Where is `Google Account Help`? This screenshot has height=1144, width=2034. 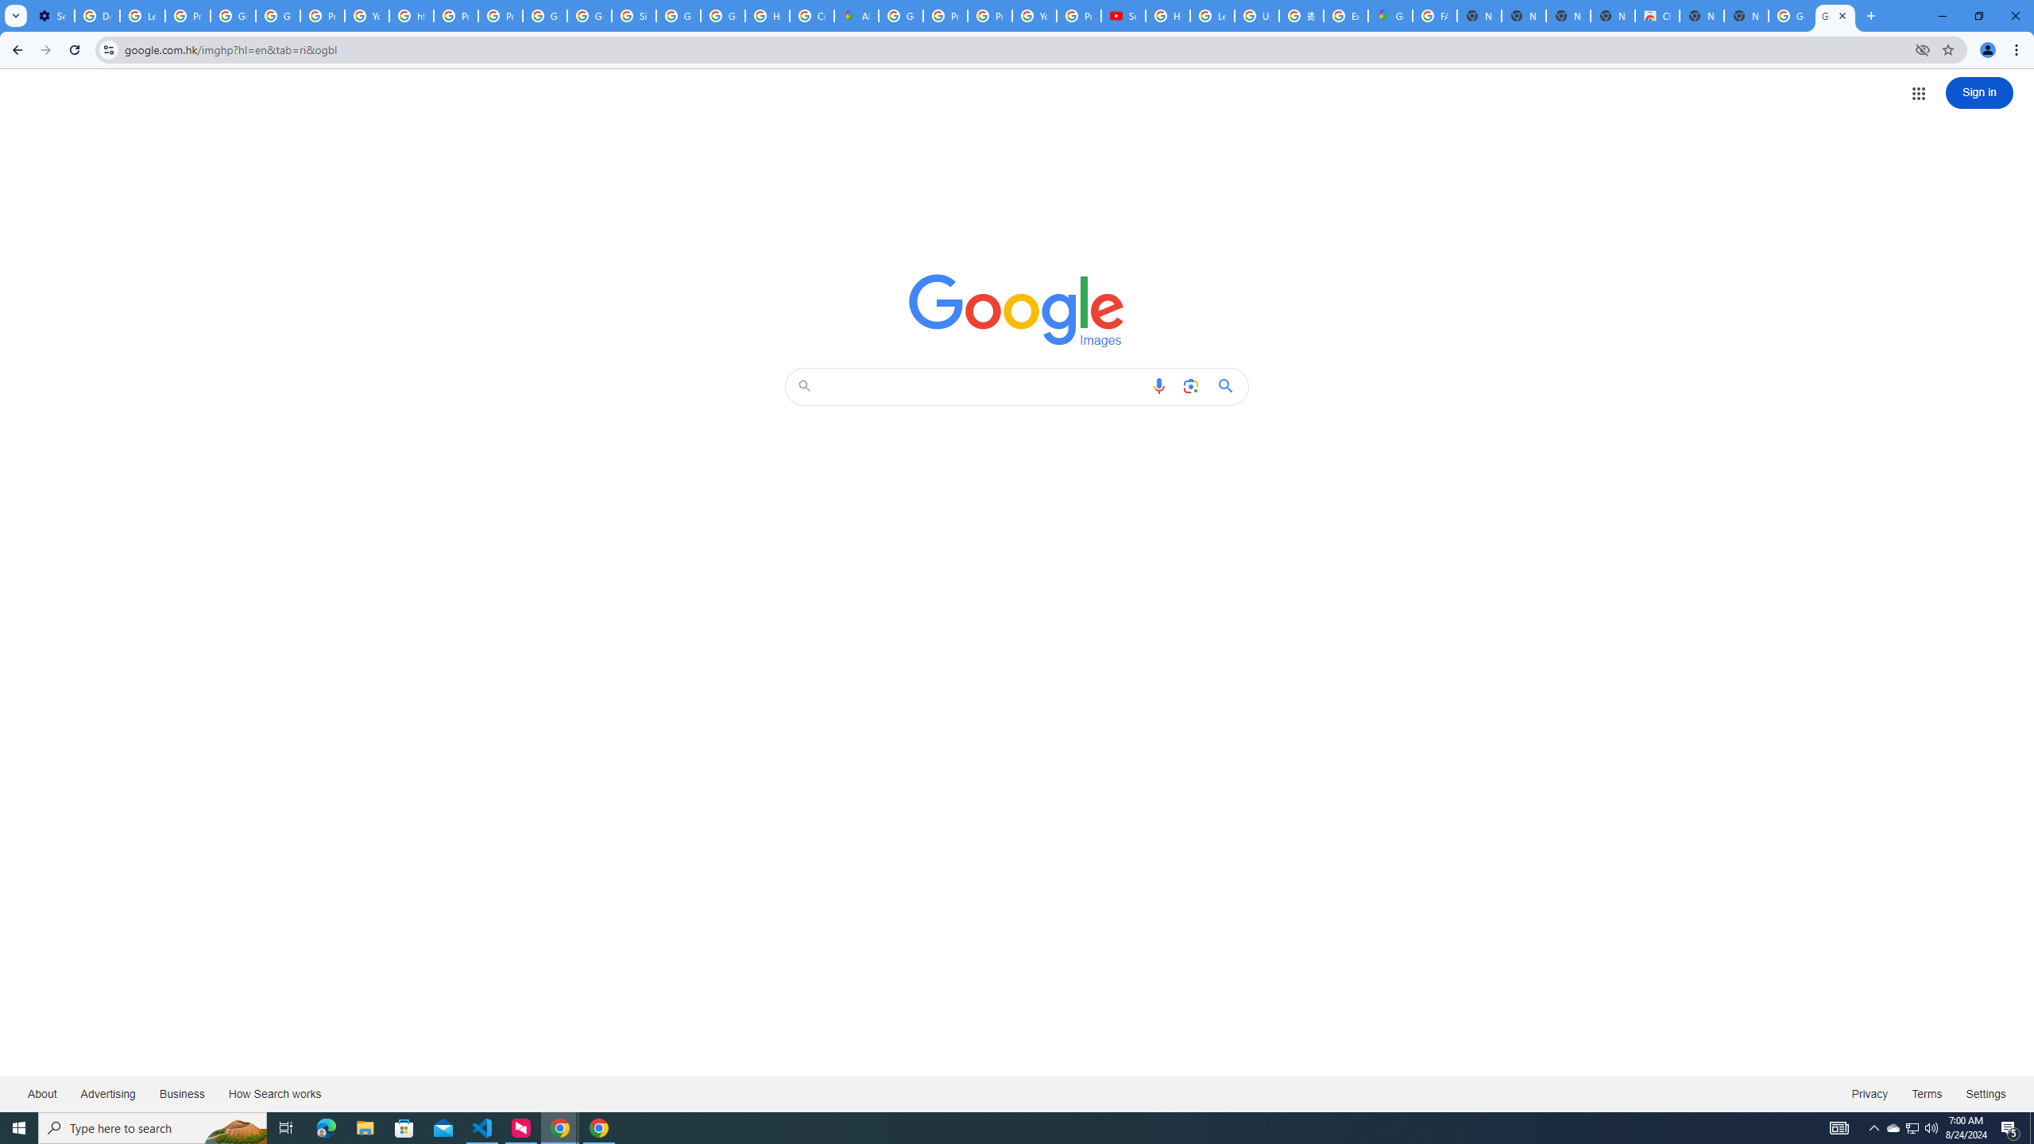 Google Account Help is located at coordinates (233, 16).